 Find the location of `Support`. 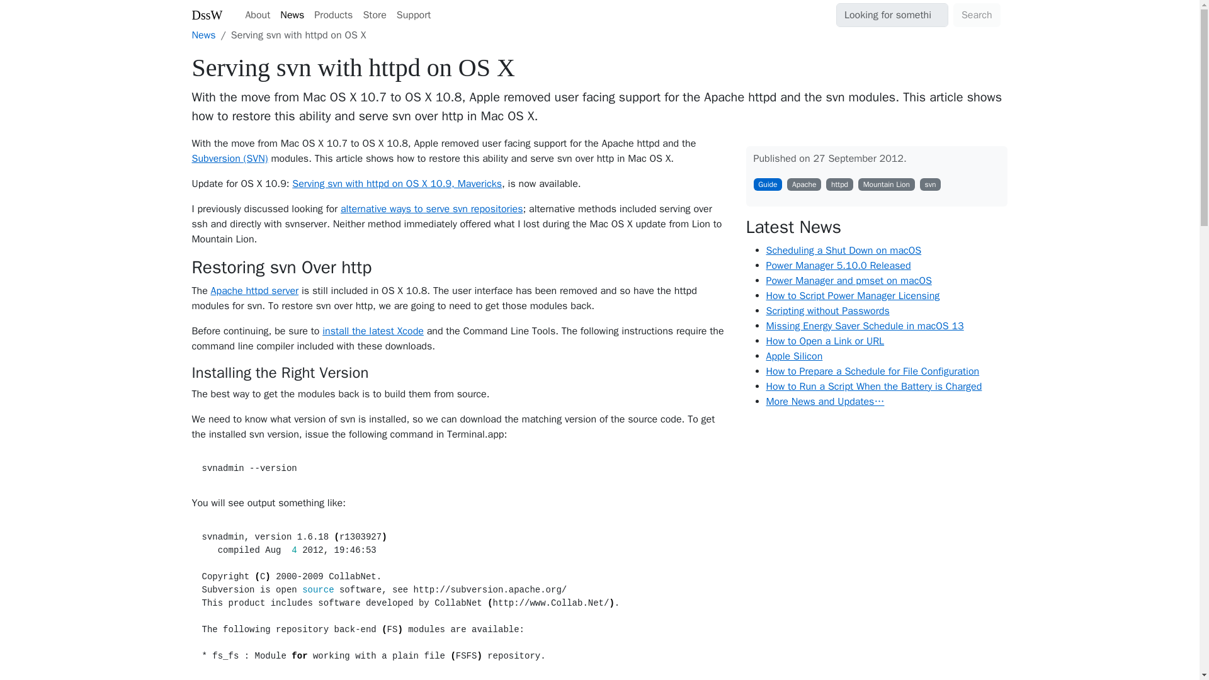

Support is located at coordinates (414, 15).